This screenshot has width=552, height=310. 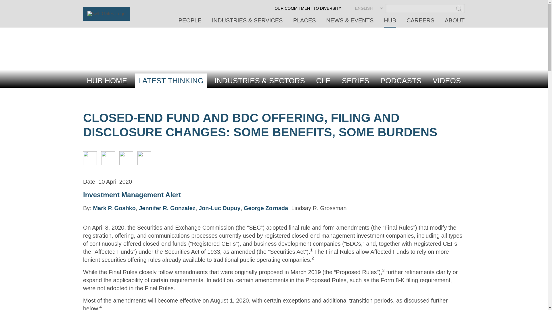 I want to click on Share via Twitter, so click(x=108, y=163).